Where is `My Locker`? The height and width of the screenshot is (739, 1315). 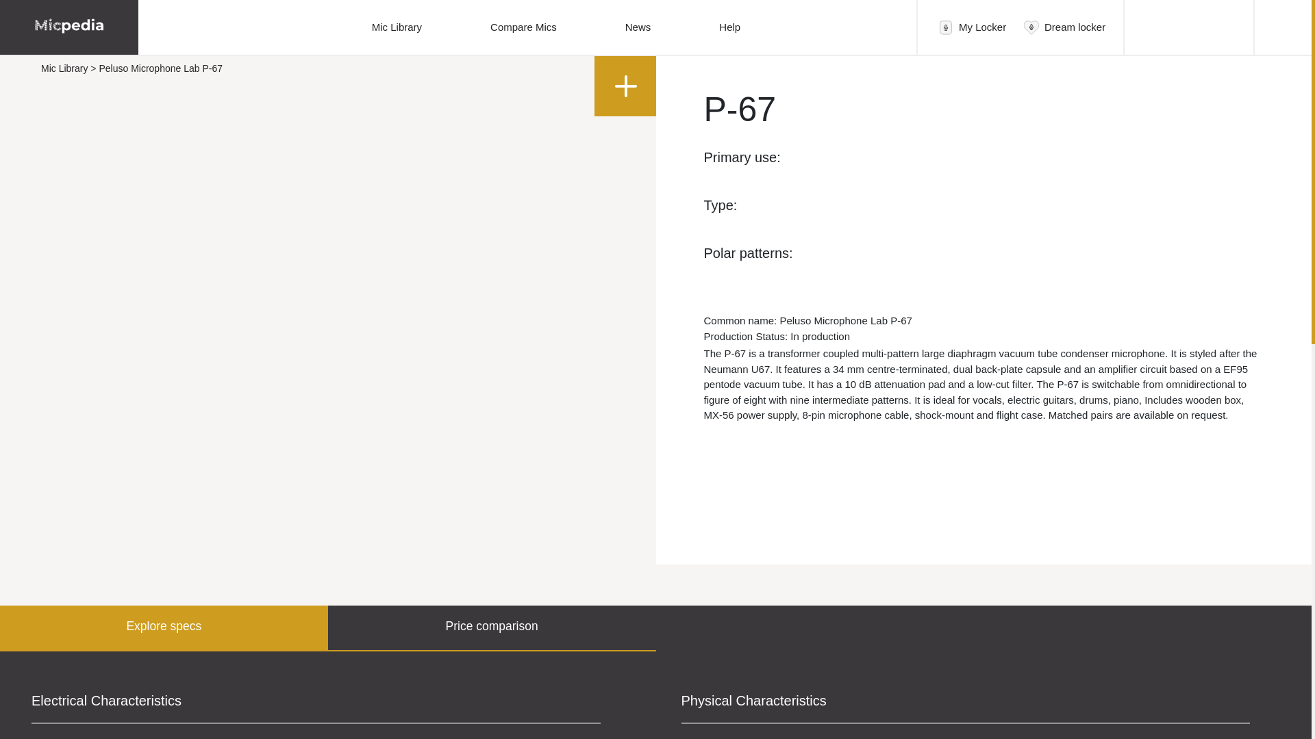 My Locker is located at coordinates (981, 27).